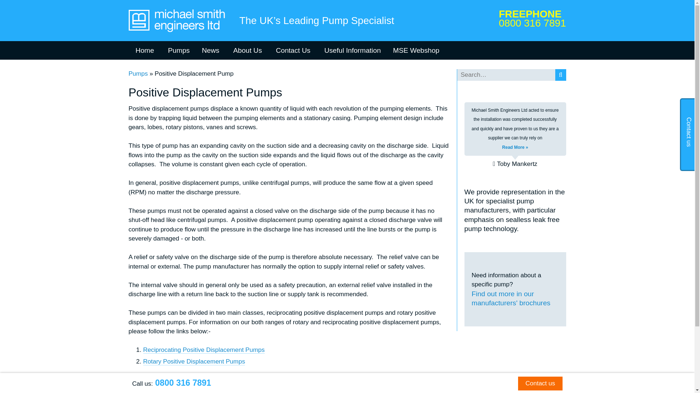  What do you see at coordinates (194, 362) in the screenshot?
I see `Rotary Positive Displacement Pumps` at bounding box center [194, 362].